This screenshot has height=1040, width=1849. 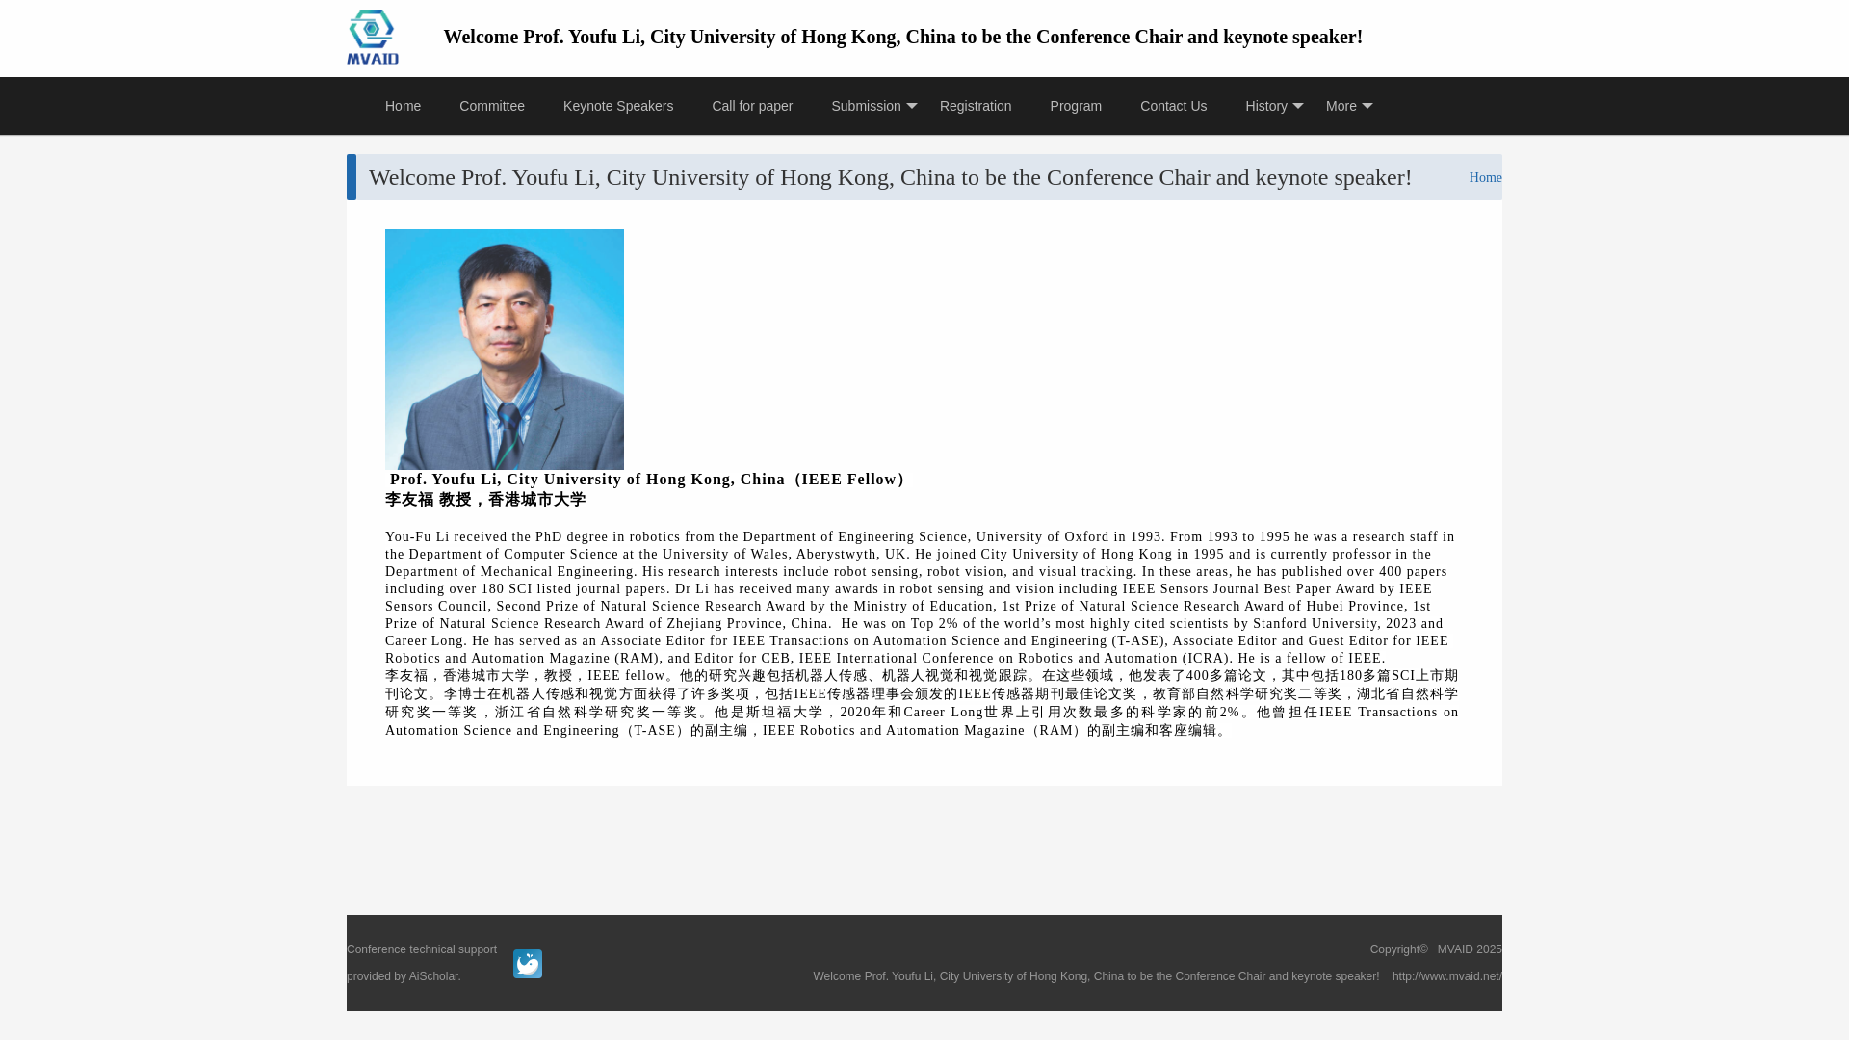 I want to click on Home, so click(x=1485, y=177).